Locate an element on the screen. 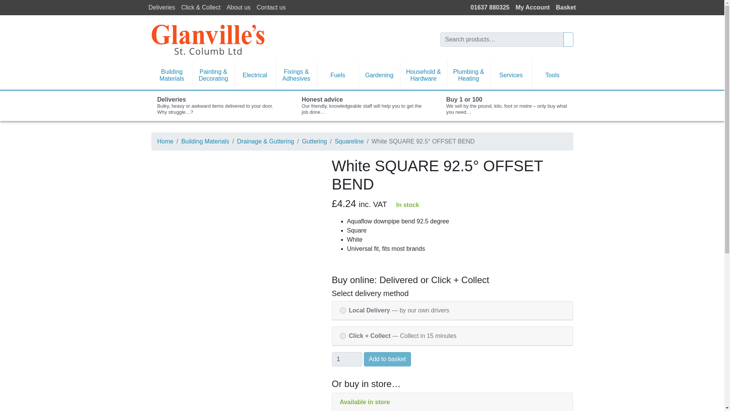 Image resolution: width=730 pixels, height=411 pixels. Building Materials is located at coordinates (172, 75).